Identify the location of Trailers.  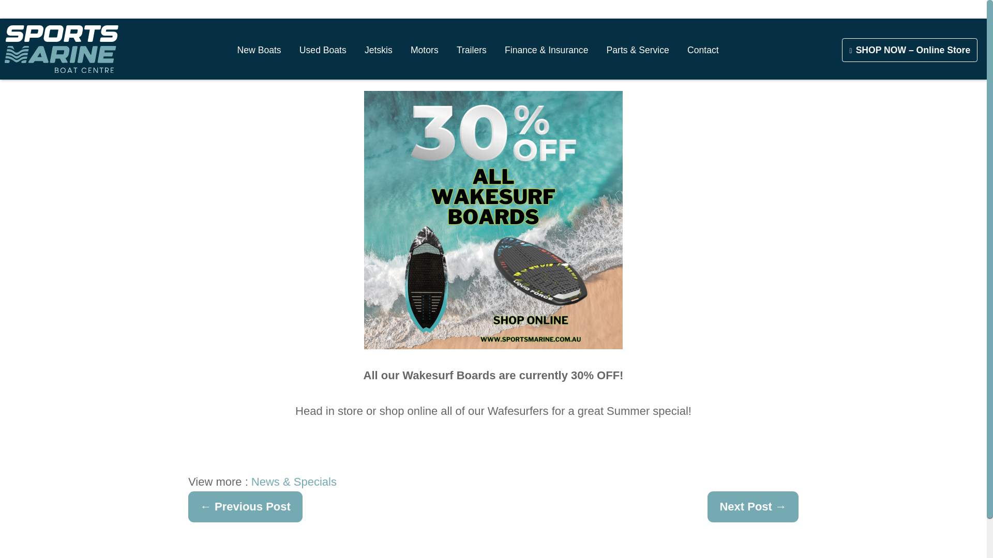
(472, 50).